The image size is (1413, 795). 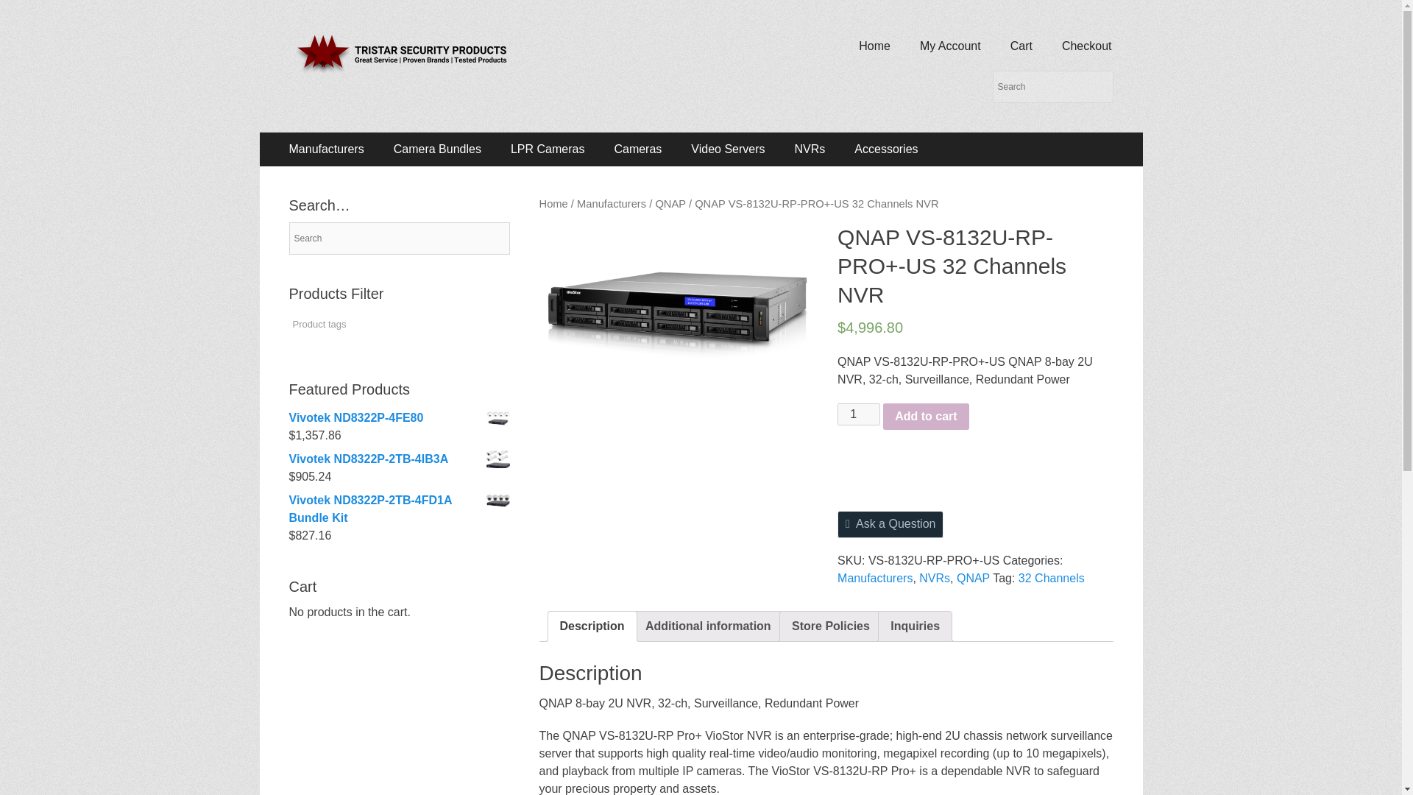 I want to click on Product tags, so click(x=328, y=324).